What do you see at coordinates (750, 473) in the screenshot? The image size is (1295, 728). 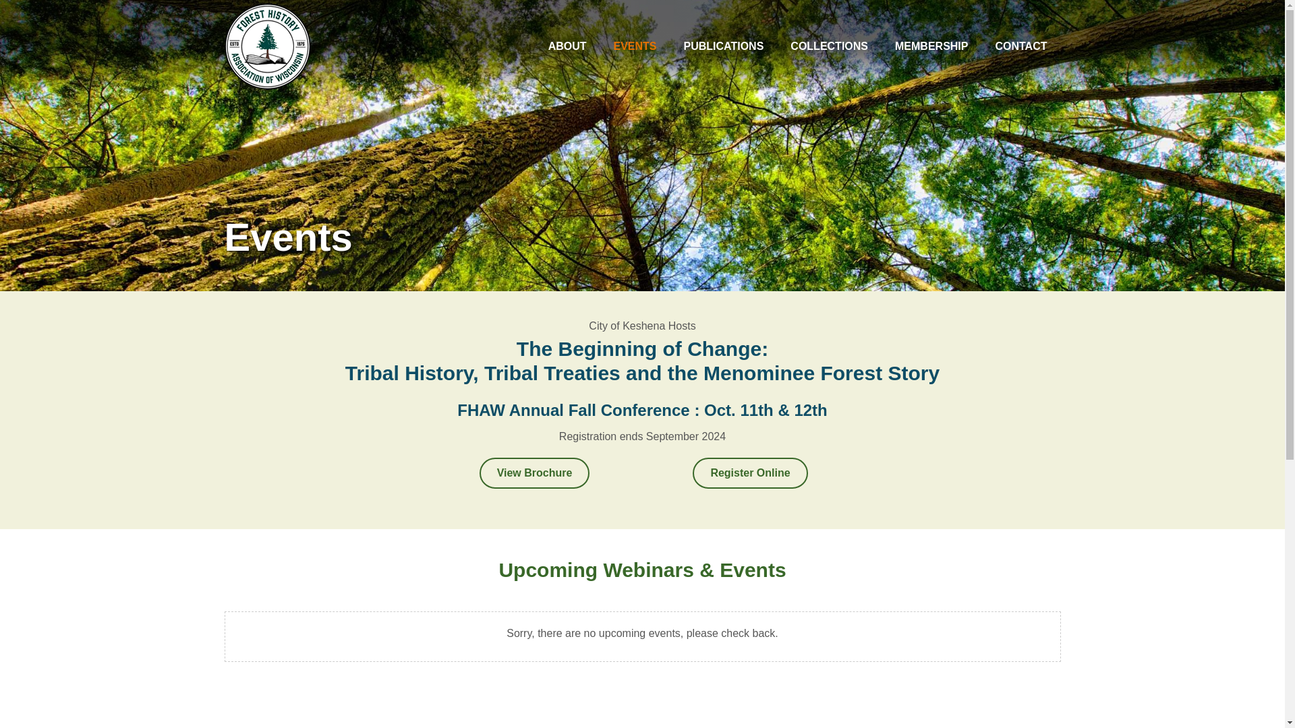 I see `Register Online` at bounding box center [750, 473].